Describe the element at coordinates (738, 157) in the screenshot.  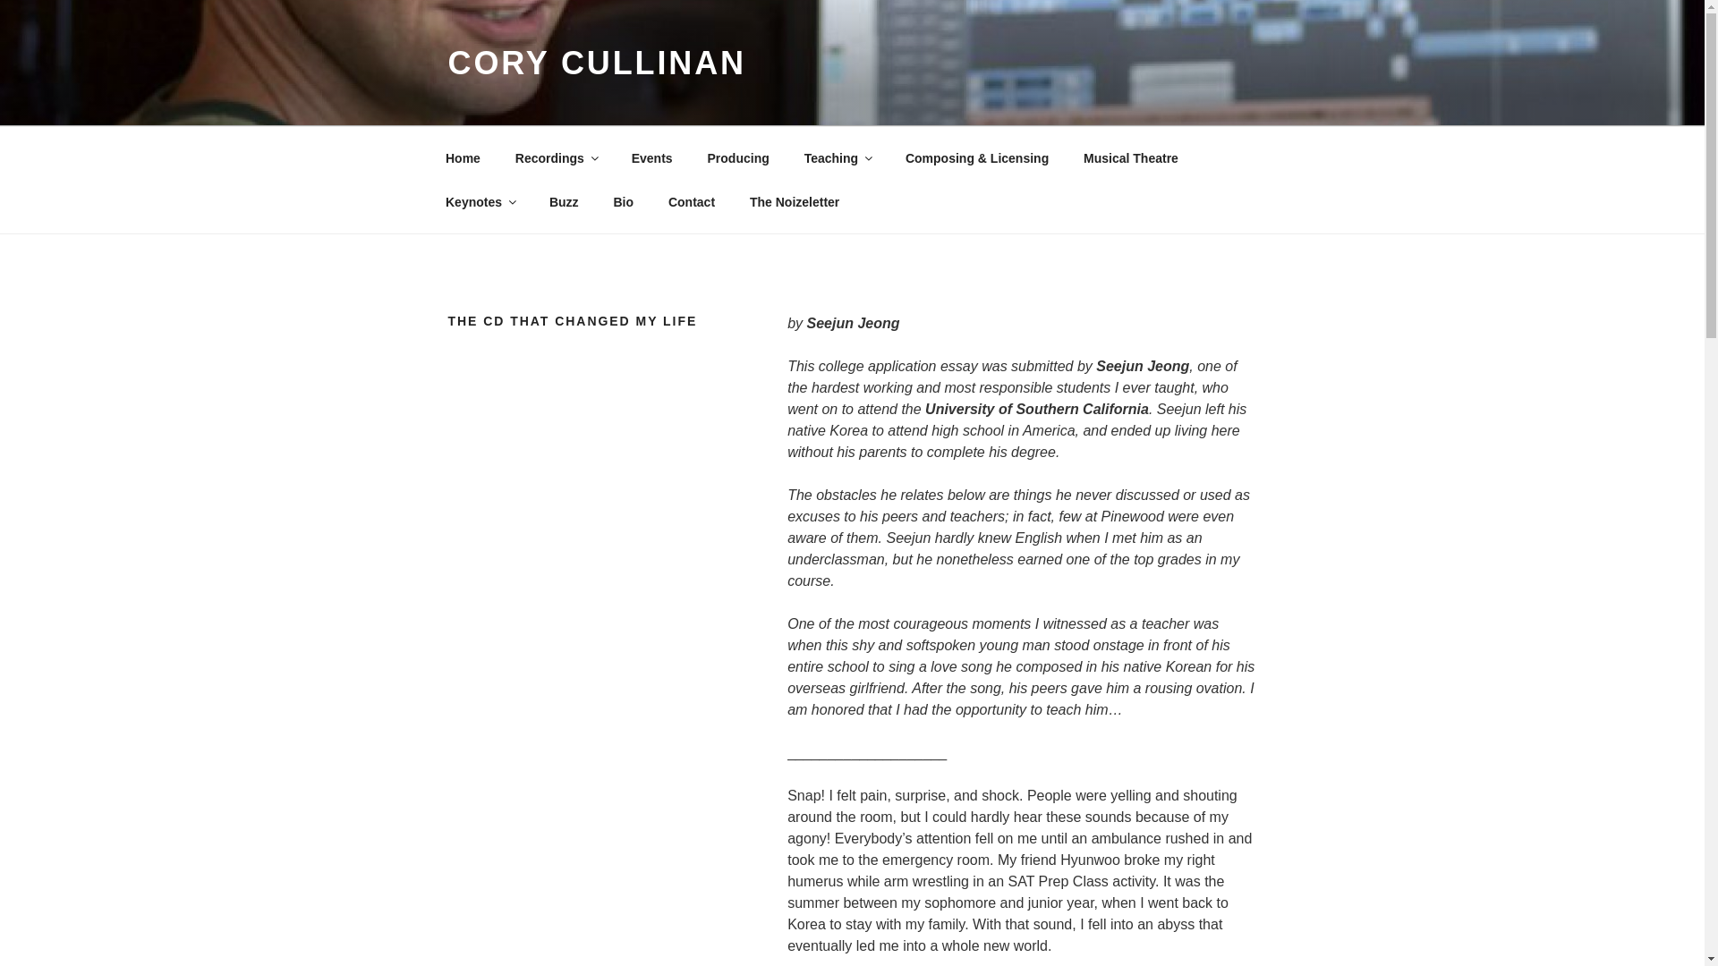
I see `Producing` at that location.